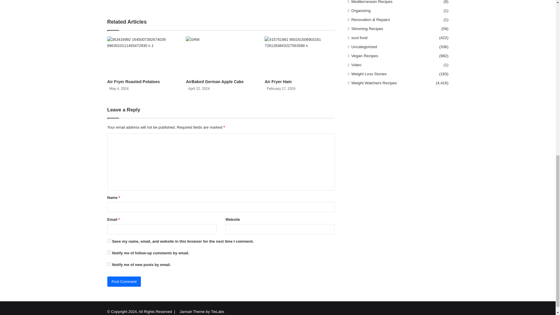 The height and width of the screenshot is (315, 560). What do you see at coordinates (109, 240) in the screenshot?
I see `yes` at bounding box center [109, 240].